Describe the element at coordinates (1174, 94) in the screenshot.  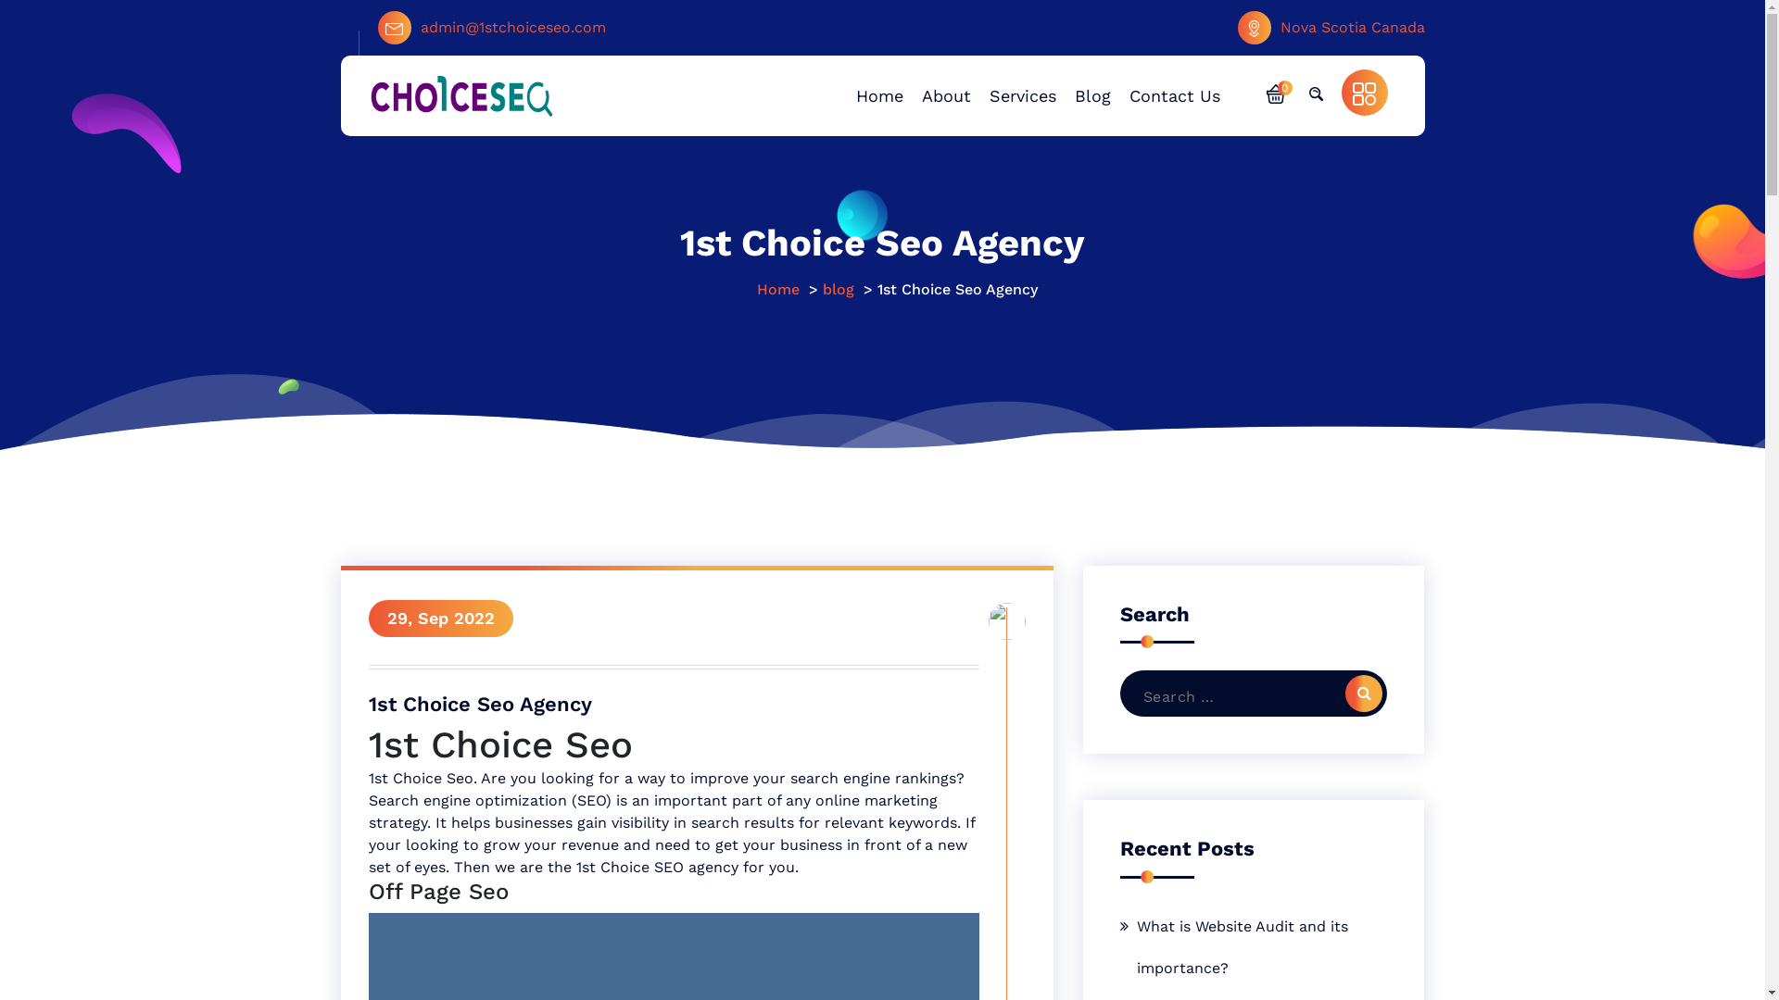
I see `Contact Us` at that location.